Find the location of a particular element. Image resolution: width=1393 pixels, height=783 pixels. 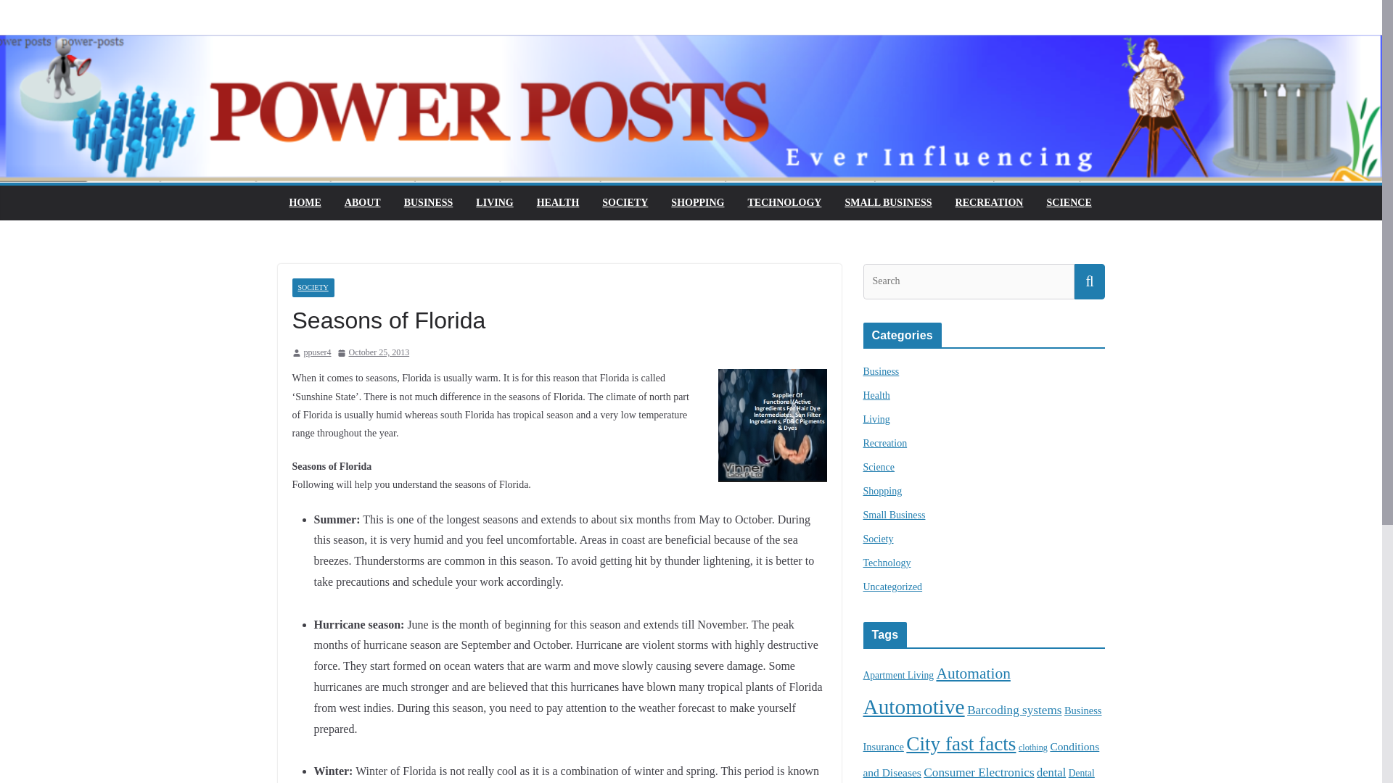

Health is located at coordinates (876, 394).